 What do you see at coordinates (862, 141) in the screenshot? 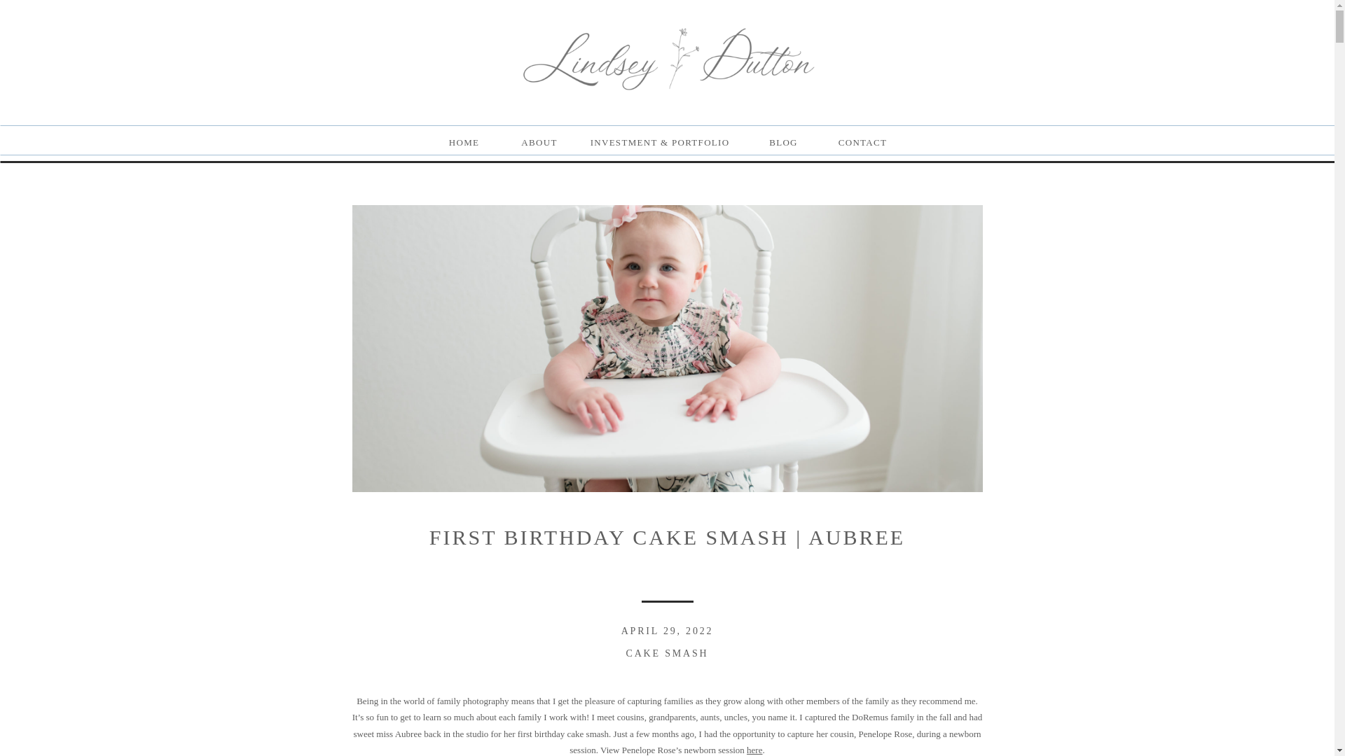
I see `CONTACT` at bounding box center [862, 141].